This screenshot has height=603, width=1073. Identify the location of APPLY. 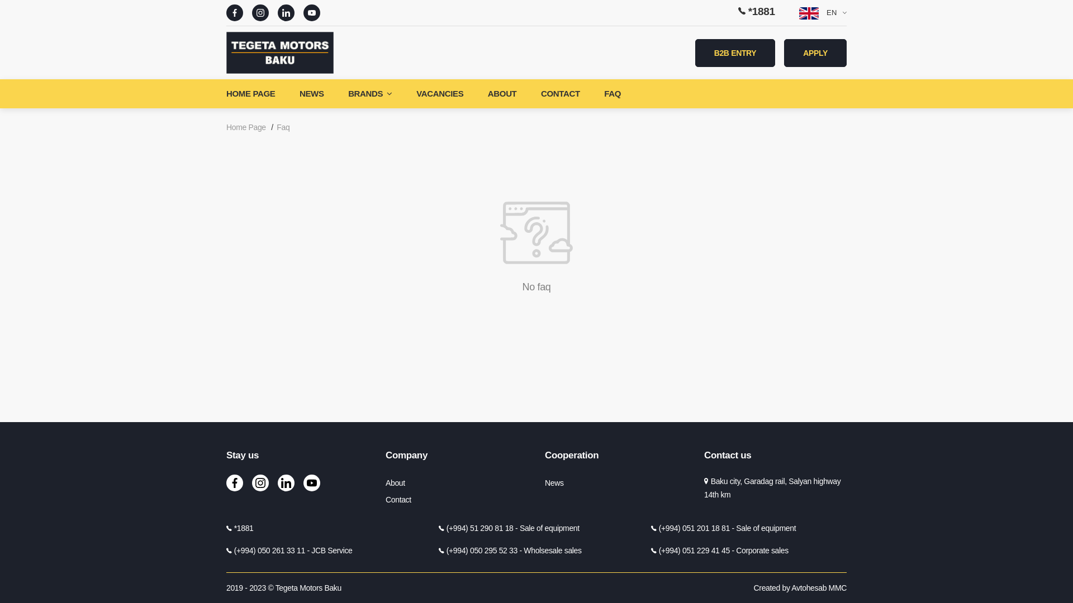
(815, 53).